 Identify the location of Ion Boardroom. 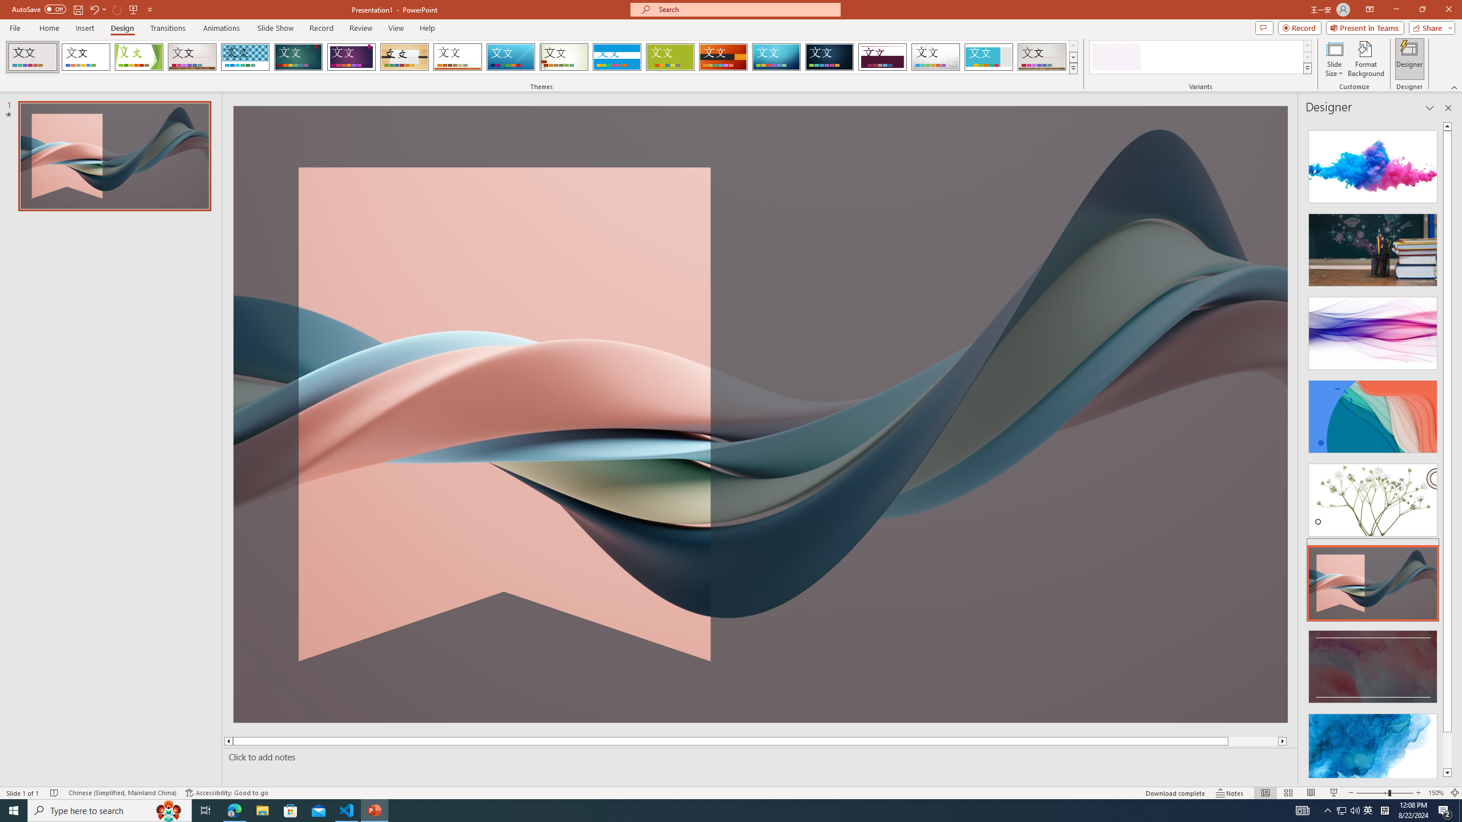
(352, 57).